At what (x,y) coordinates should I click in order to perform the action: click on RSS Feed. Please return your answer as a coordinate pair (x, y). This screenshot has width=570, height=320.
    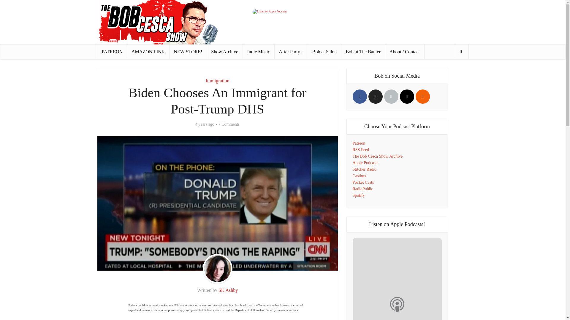
    Looking at the image, I should click on (361, 150).